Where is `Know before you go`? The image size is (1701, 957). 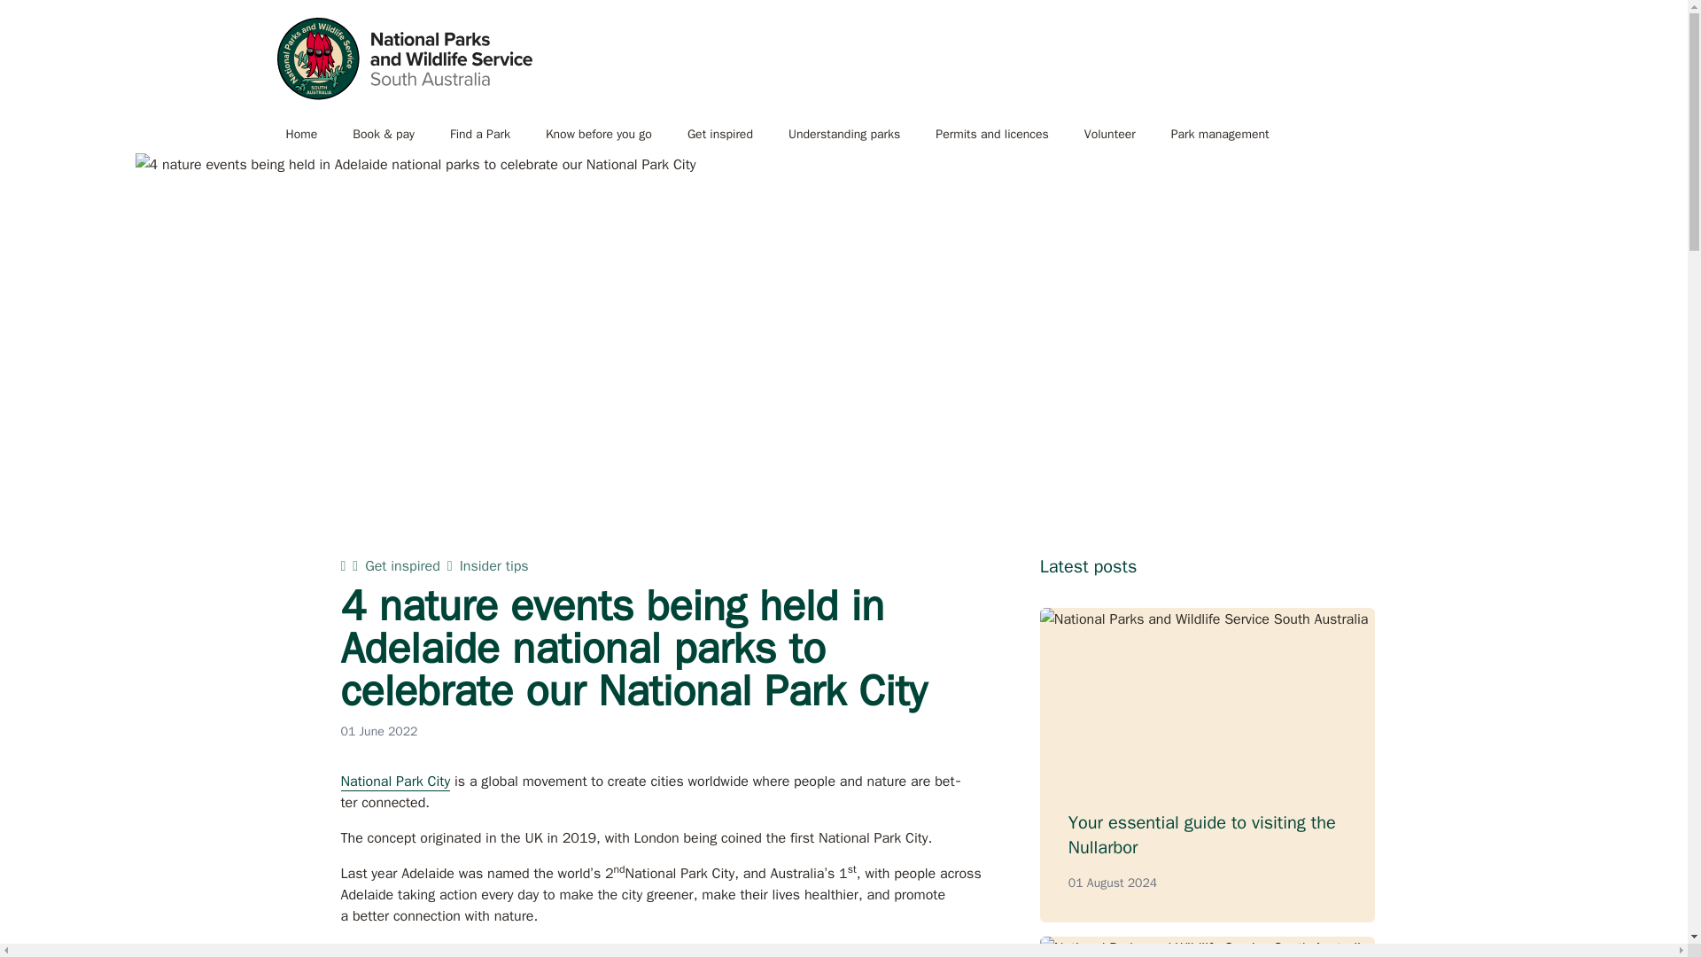 Know before you go is located at coordinates (599, 135).